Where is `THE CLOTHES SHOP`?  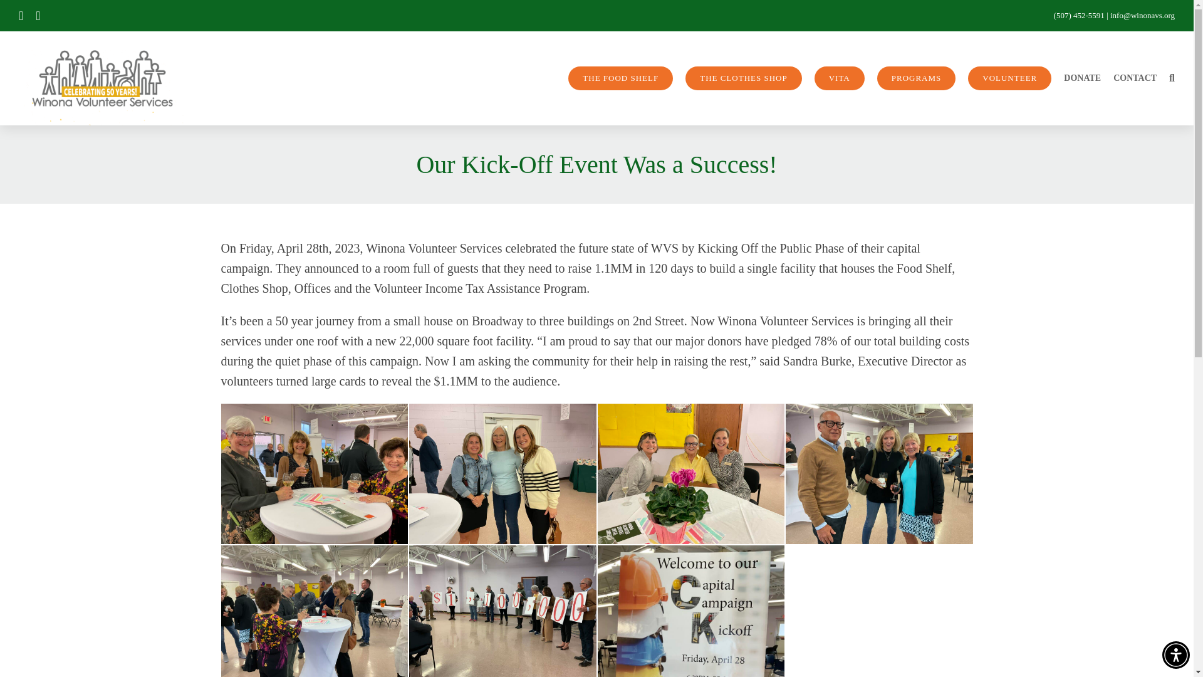
THE CLOTHES SHOP is located at coordinates (744, 78).